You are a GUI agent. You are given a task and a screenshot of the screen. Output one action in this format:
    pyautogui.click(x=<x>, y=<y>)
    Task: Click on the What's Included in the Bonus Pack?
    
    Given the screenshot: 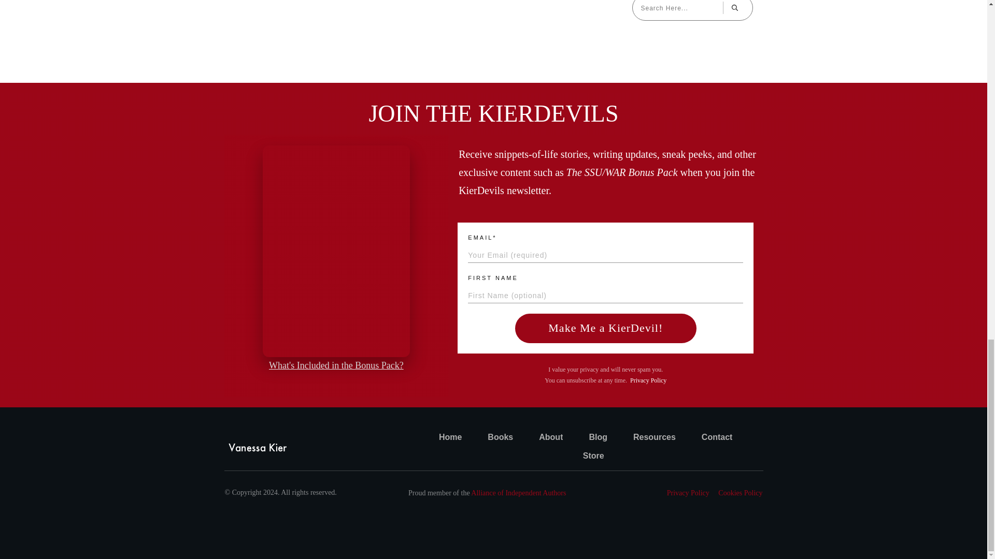 What is the action you would take?
    pyautogui.click(x=336, y=365)
    